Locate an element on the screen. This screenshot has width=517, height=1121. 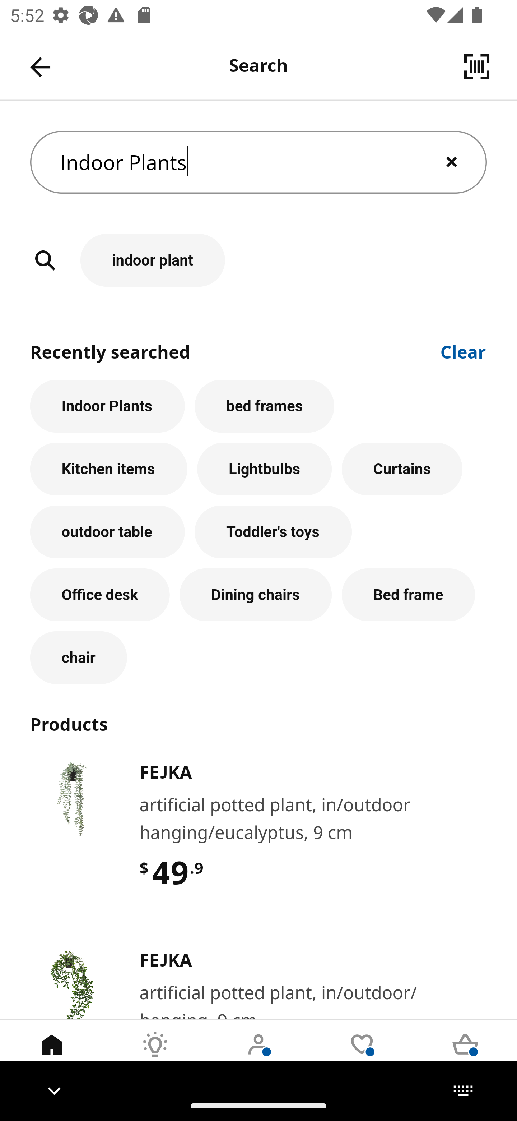
Toddler's toys is located at coordinates (273, 532).